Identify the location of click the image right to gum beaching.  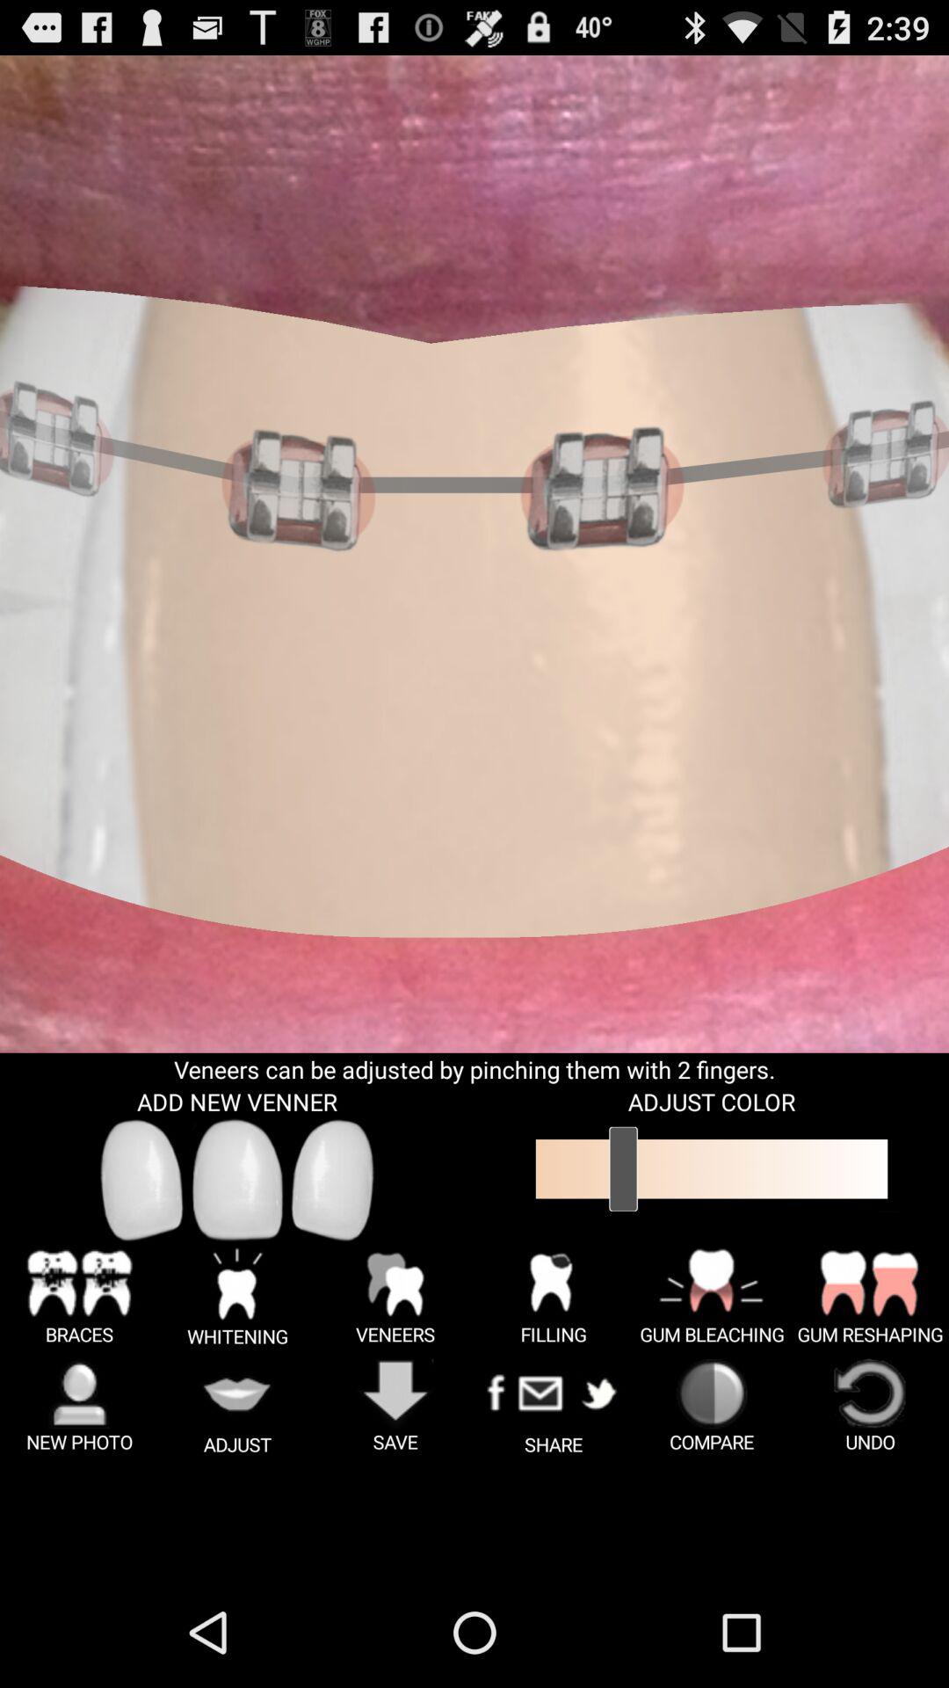
(870, 1296).